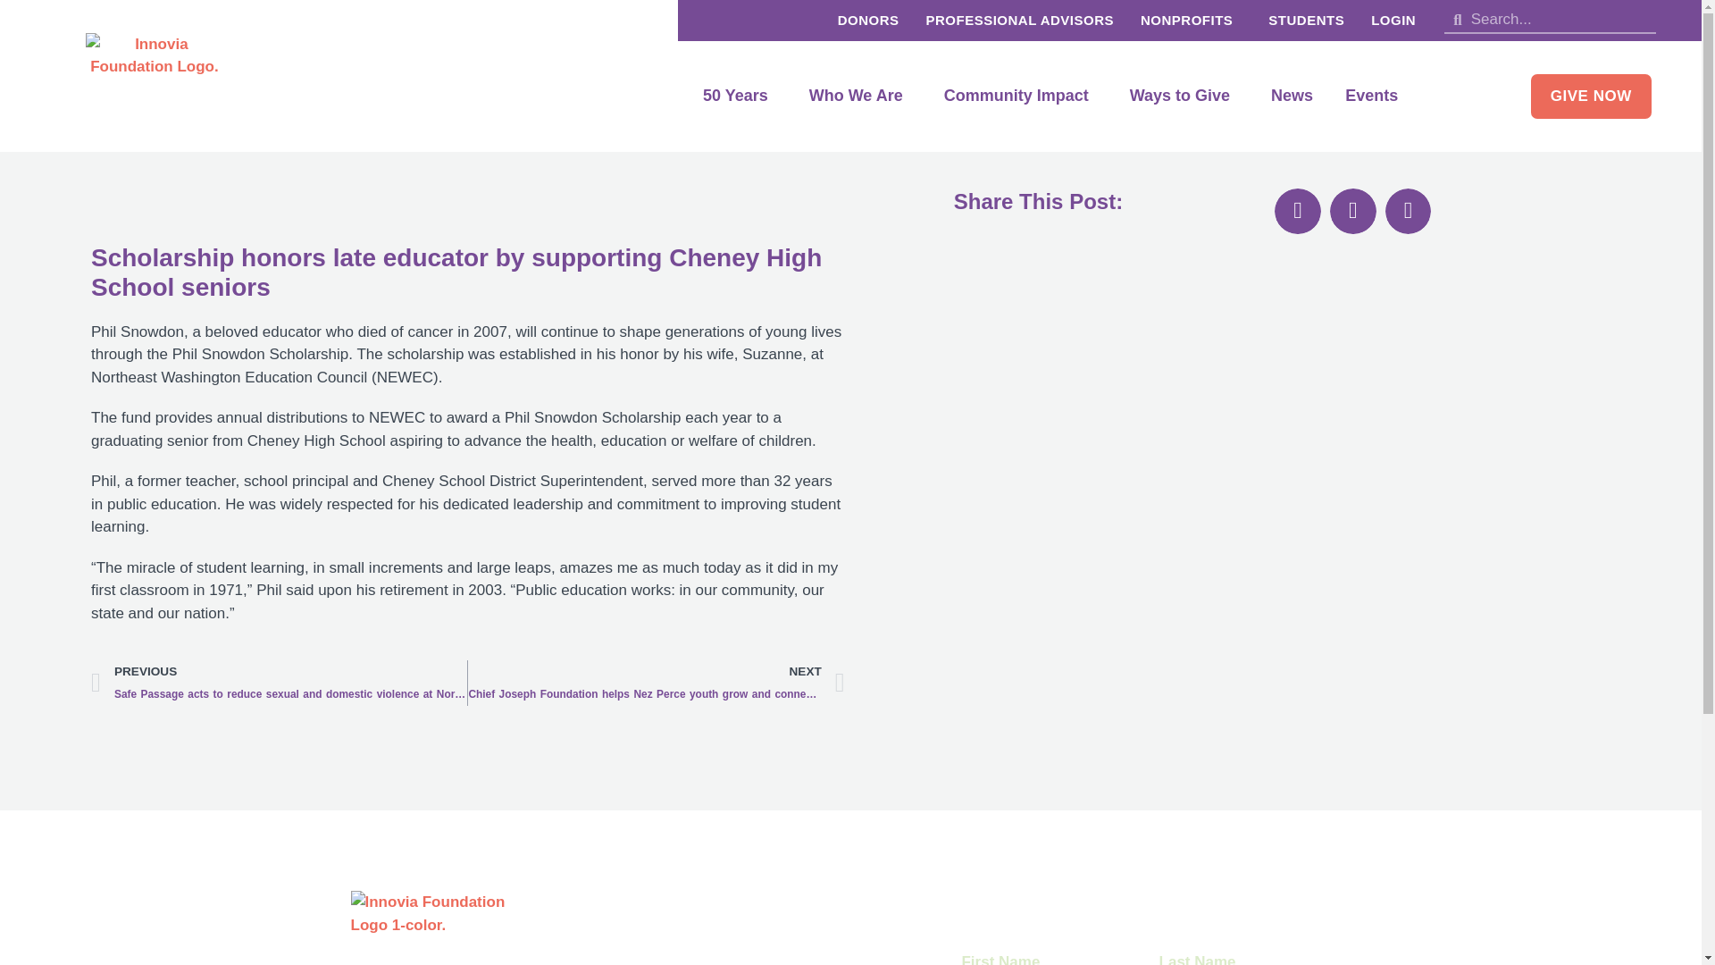 Image resolution: width=1715 pixels, height=965 pixels. Describe the element at coordinates (1020, 96) in the screenshot. I see `Community Impact` at that location.